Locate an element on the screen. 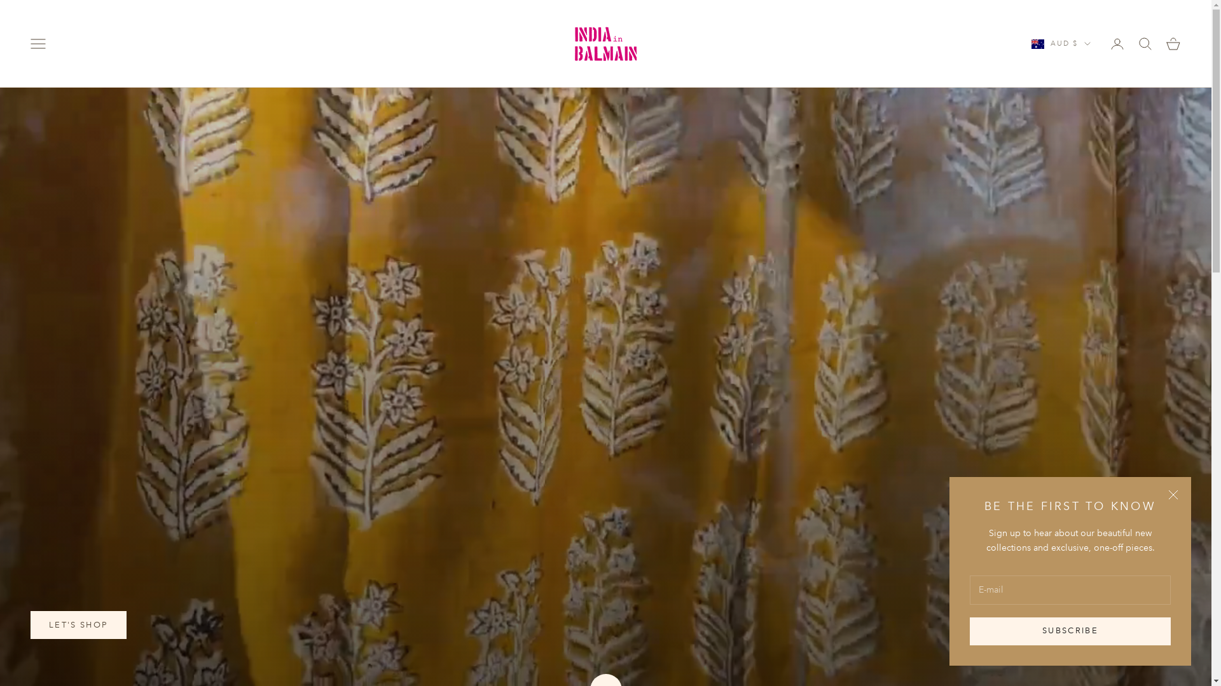  Open search is located at coordinates (1145, 44).